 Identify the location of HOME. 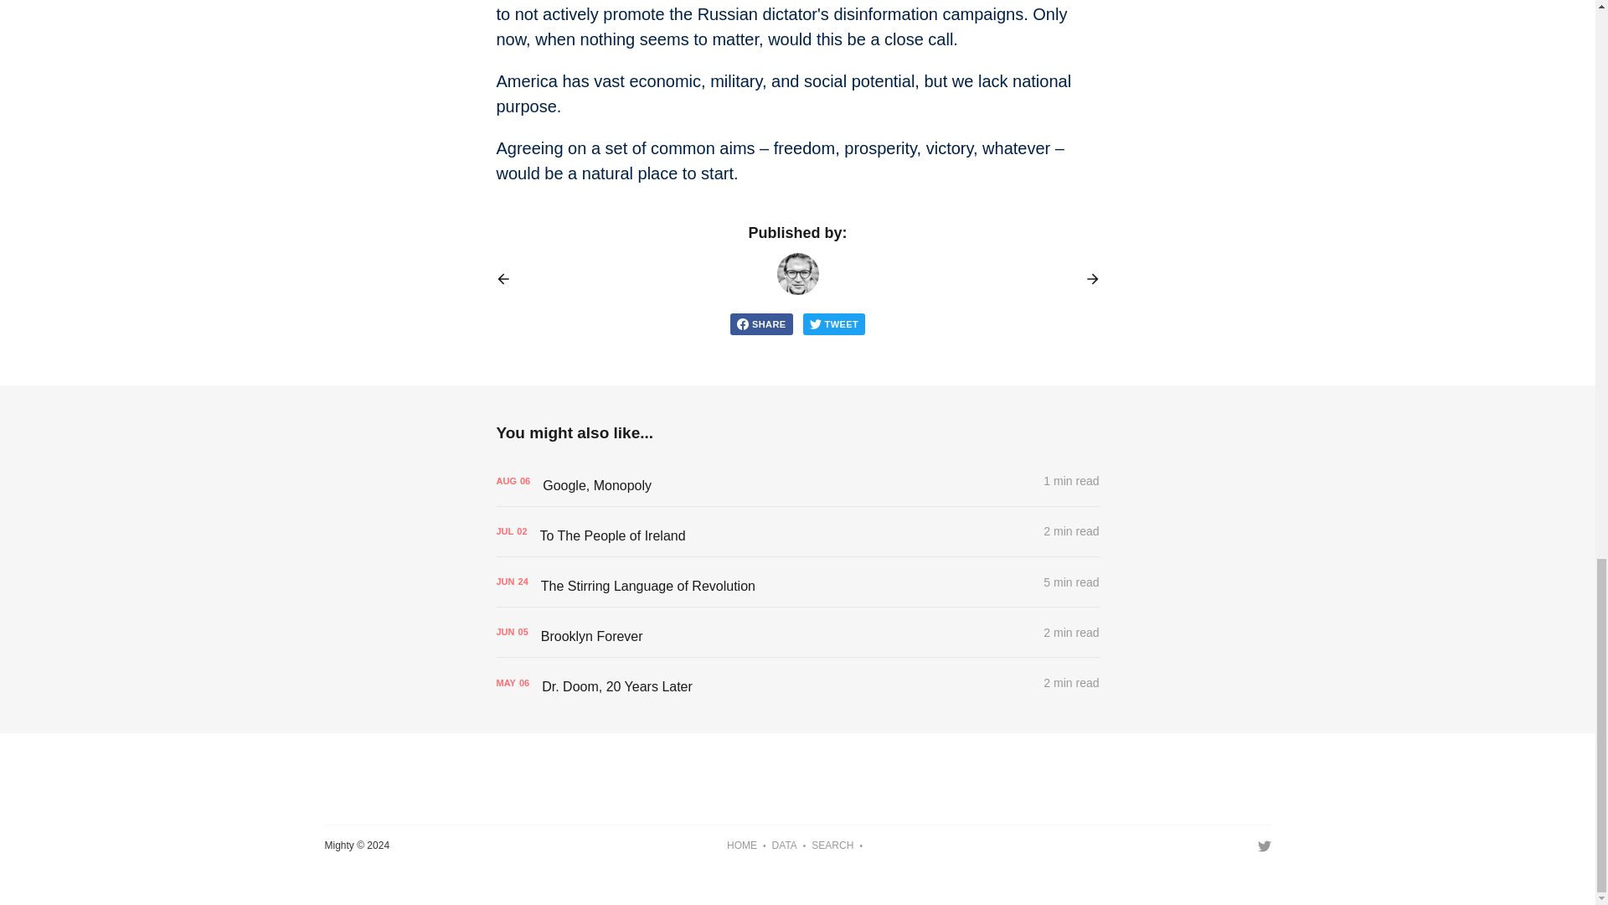
(742, 846).